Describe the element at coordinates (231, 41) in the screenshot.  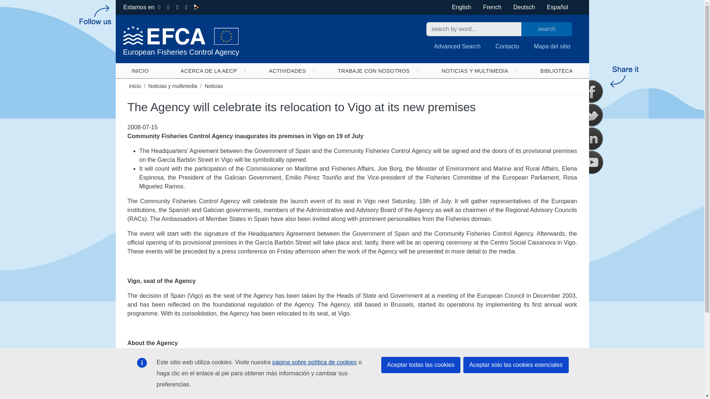
I see `Inicio` at that location.